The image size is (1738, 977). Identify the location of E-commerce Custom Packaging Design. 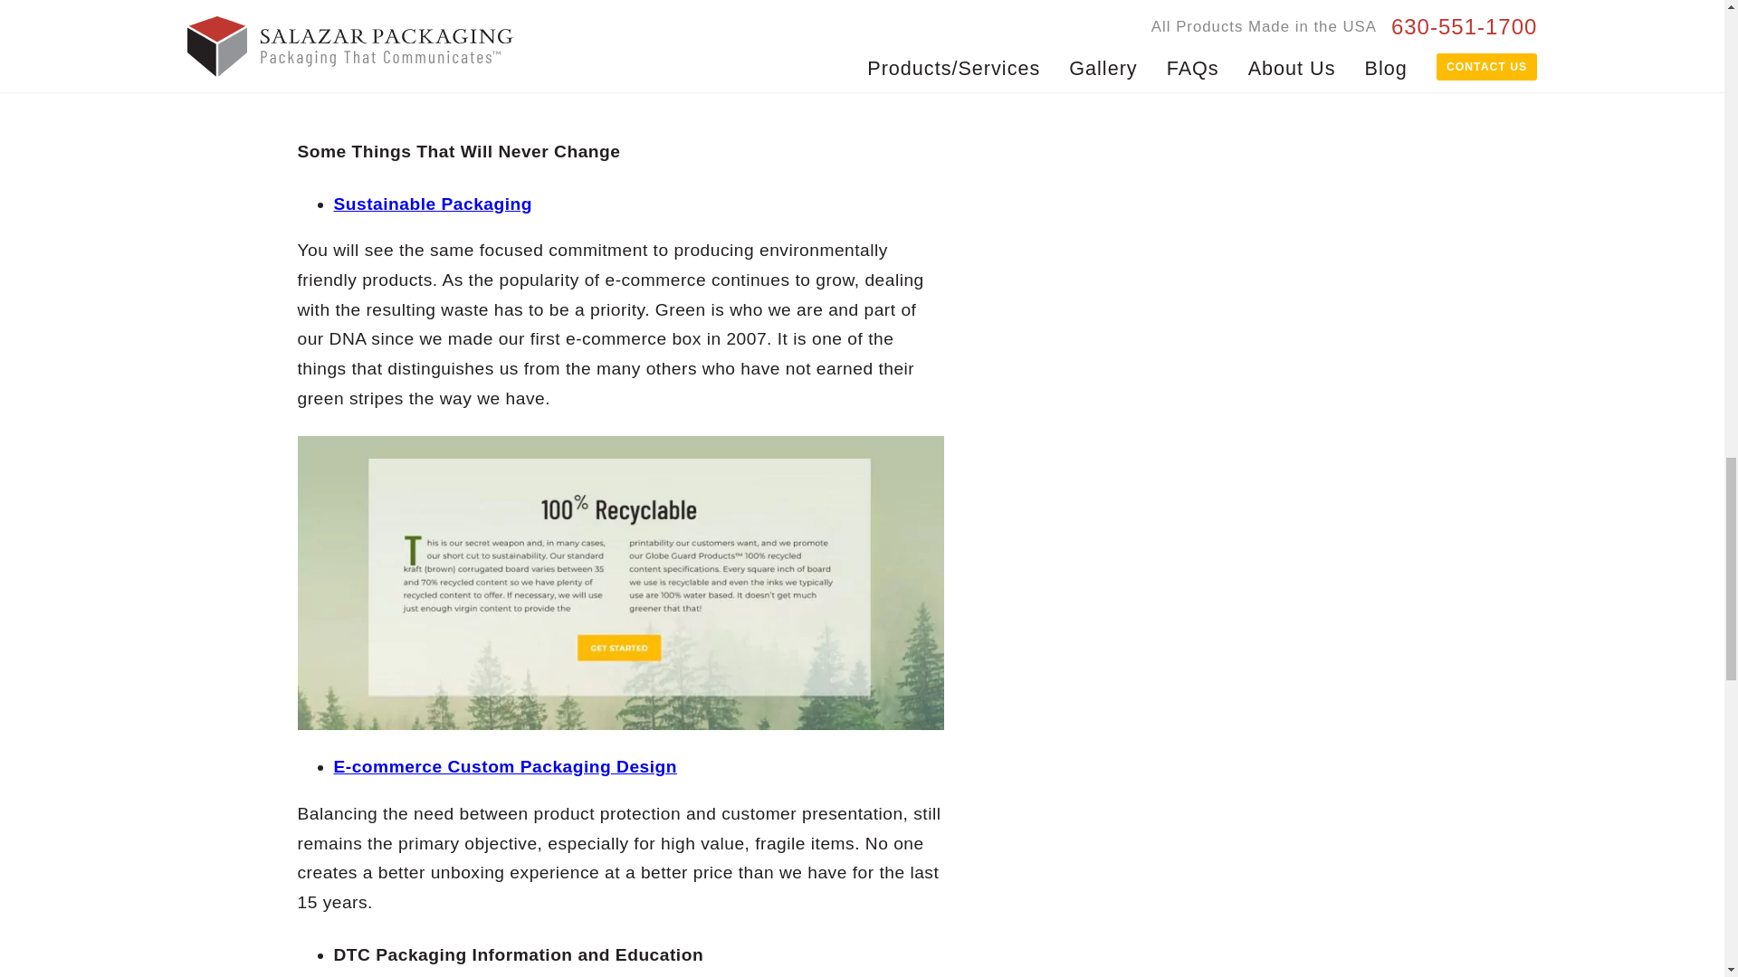
(505, 766).